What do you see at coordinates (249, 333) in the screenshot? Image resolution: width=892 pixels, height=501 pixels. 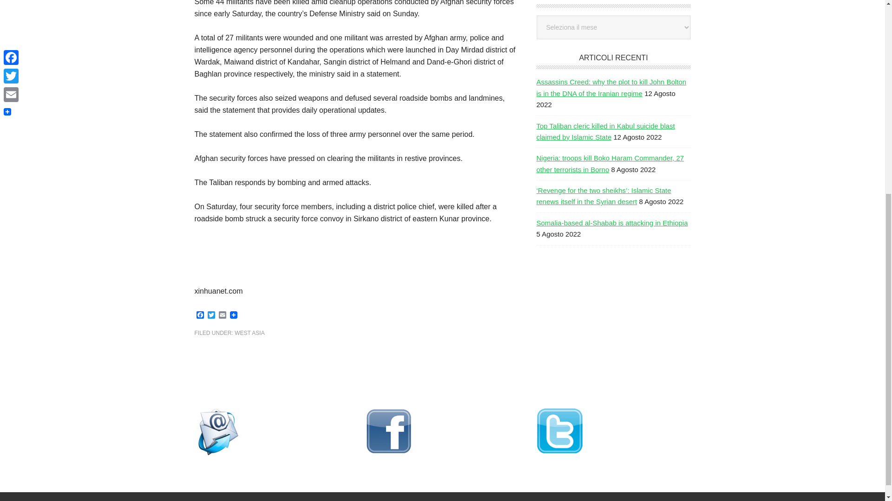 I see `WEST ASIA` at bounding box center [249, 333].